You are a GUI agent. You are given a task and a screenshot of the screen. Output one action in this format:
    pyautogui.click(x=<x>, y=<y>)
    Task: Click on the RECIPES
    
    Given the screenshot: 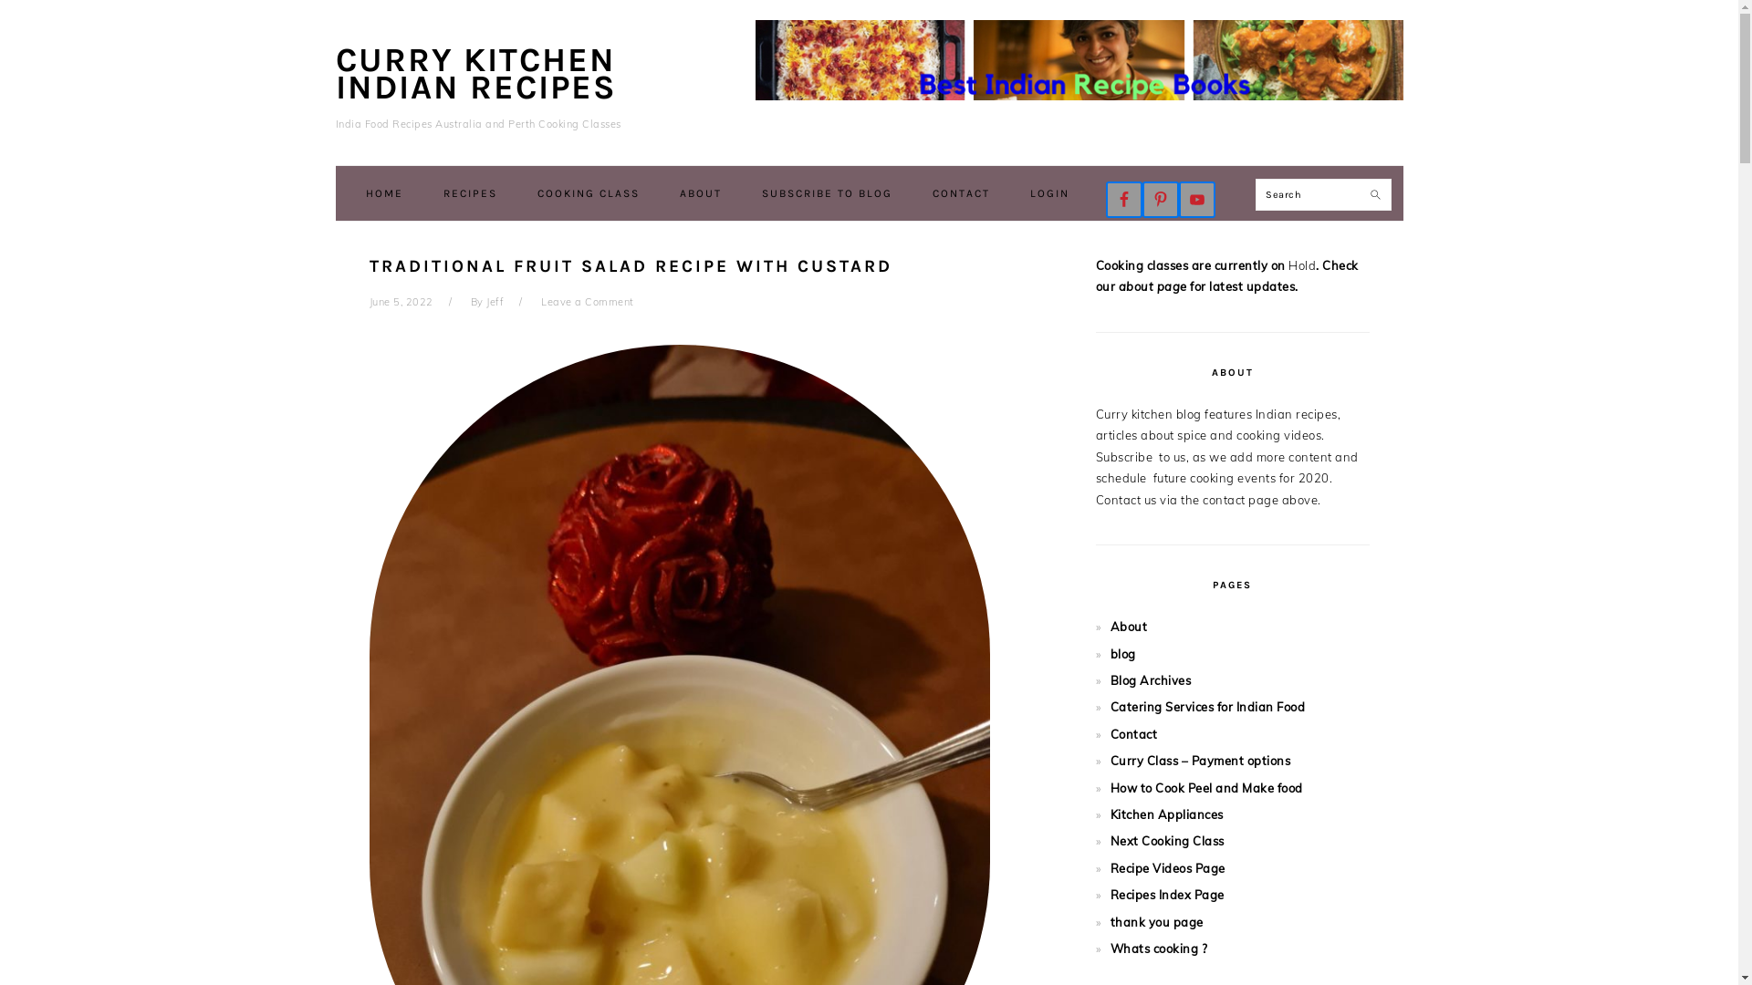 What is the action you would take?
    pyautogui.click(x=471, y=193)
    